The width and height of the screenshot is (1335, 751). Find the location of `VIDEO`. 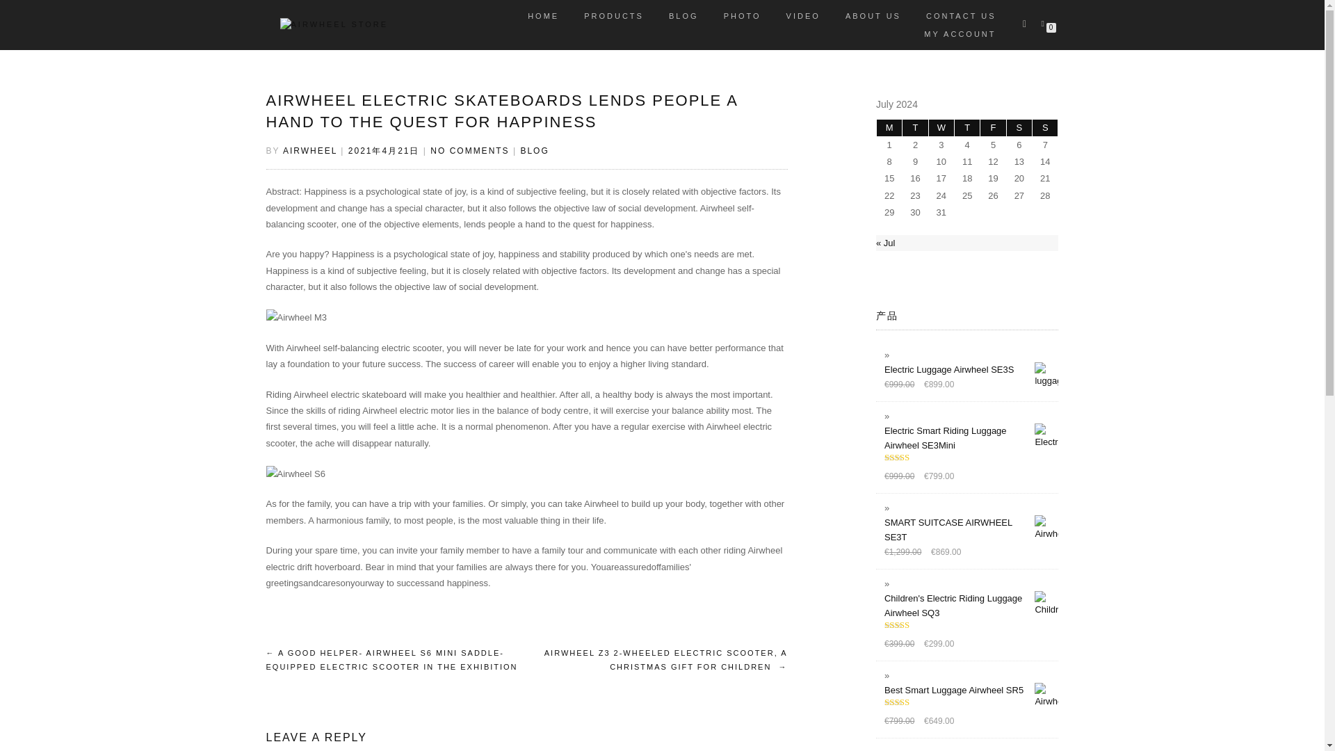

VIDEO is located at coordinates (802, 15).